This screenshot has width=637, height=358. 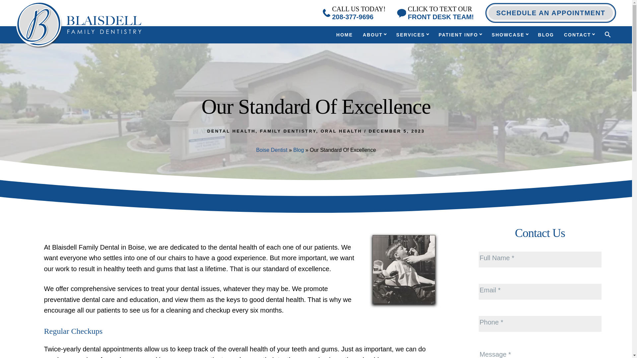 I want to click on SCHEDULE AN APPOINTMENT, so click(x=551, y=13).